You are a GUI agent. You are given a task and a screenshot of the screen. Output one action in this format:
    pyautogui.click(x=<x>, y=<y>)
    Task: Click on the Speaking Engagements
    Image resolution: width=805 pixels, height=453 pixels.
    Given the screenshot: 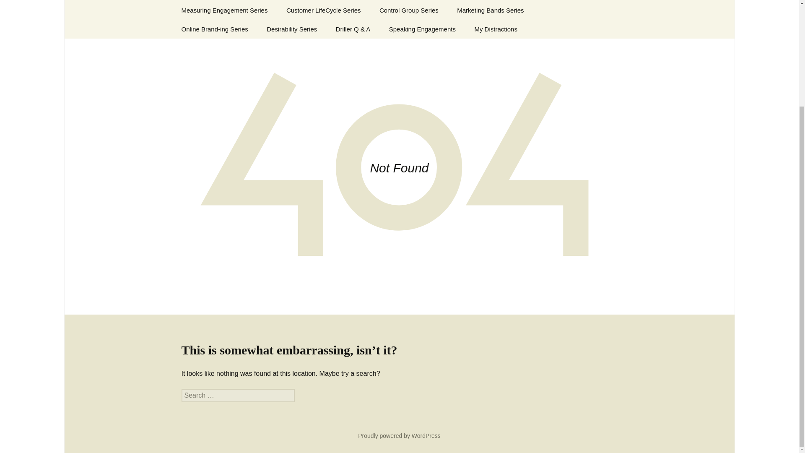 What is the action you would take?
    pyautogui.click(x=423, y=29)
    